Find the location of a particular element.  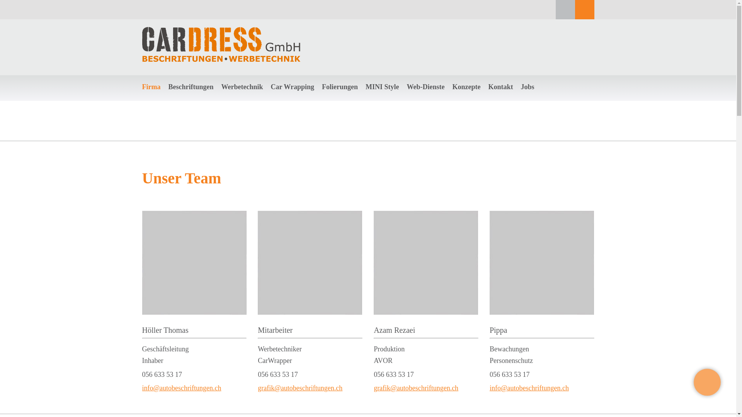

Folierungen is located at coordinates (340, 87).